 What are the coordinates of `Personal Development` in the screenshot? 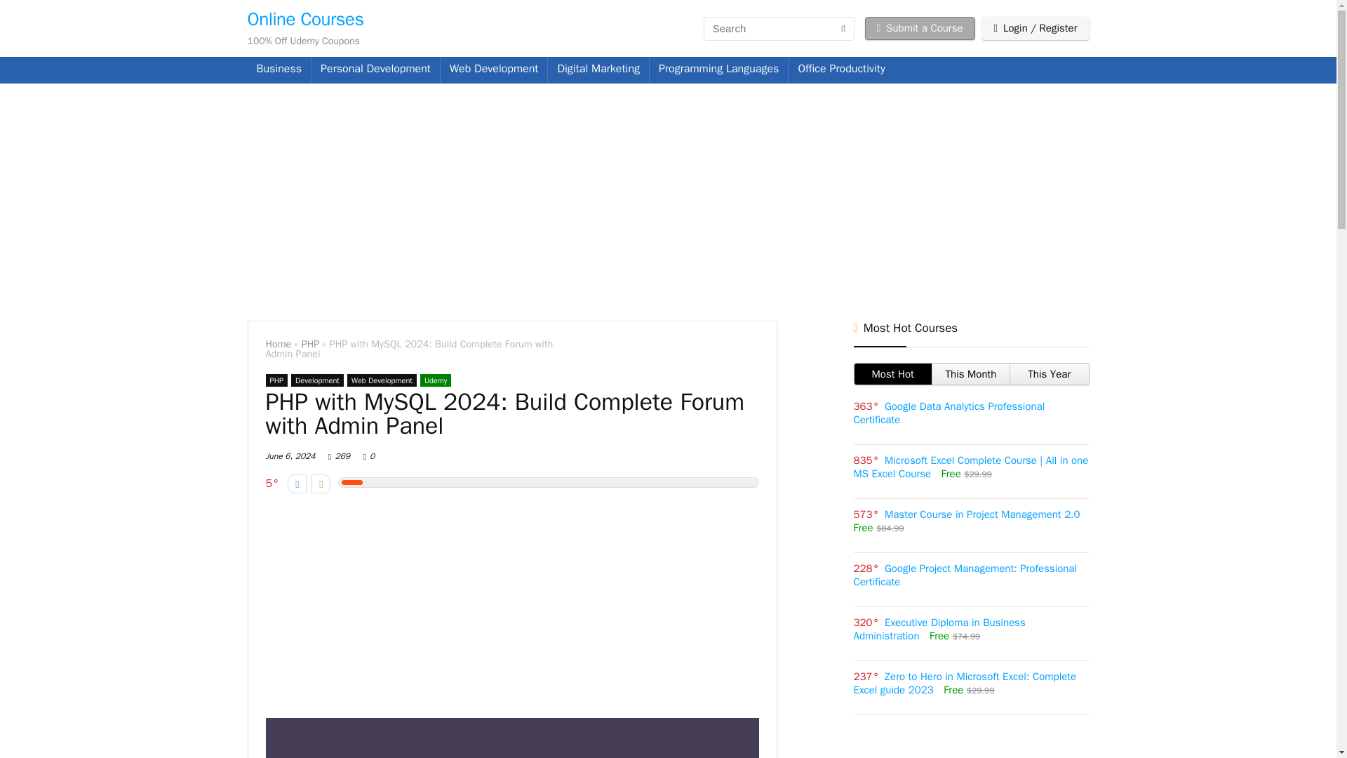 It's located at (375, 70).